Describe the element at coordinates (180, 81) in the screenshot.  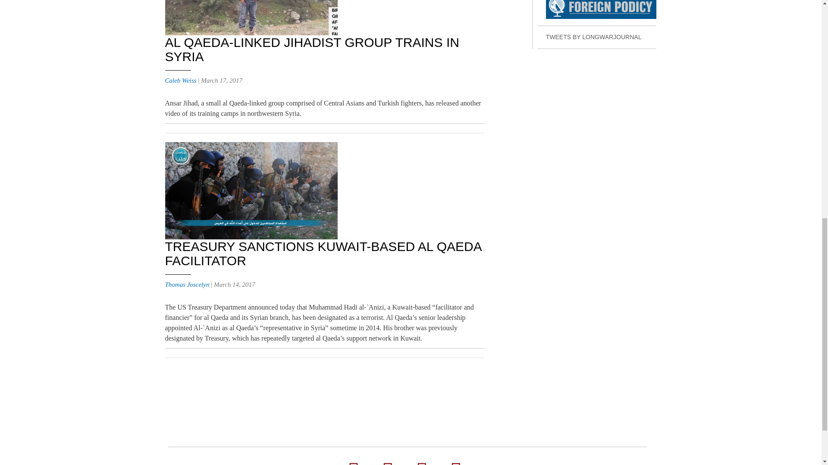
I see `Posts by Caleb Weiss` at that location.